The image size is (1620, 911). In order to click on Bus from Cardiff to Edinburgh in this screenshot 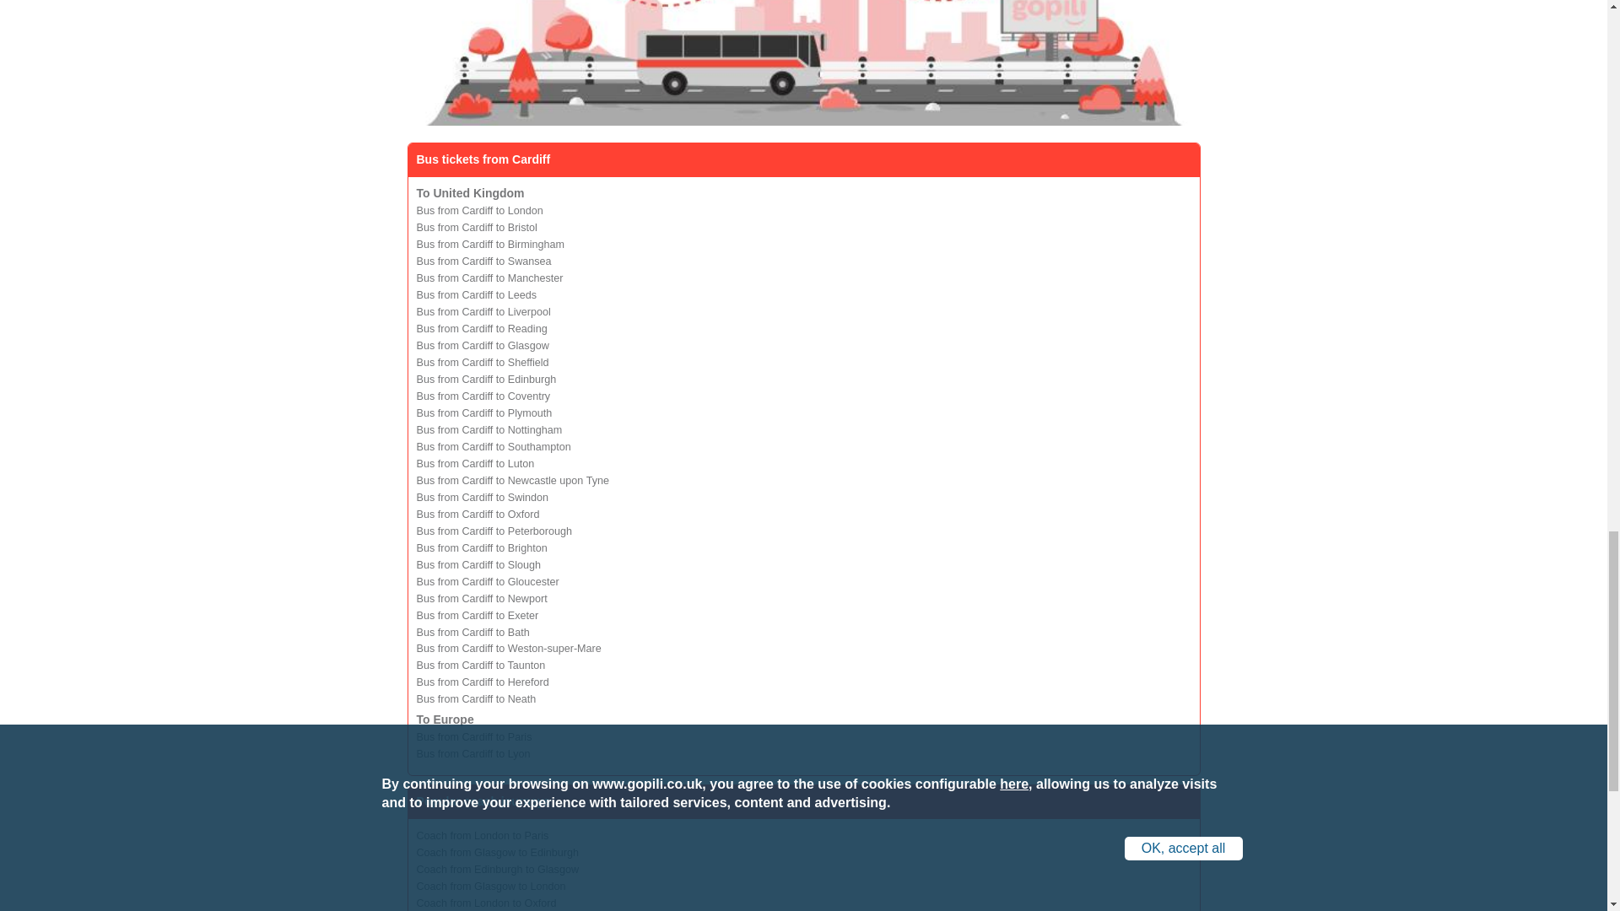, I will do `click(486, 379)`.